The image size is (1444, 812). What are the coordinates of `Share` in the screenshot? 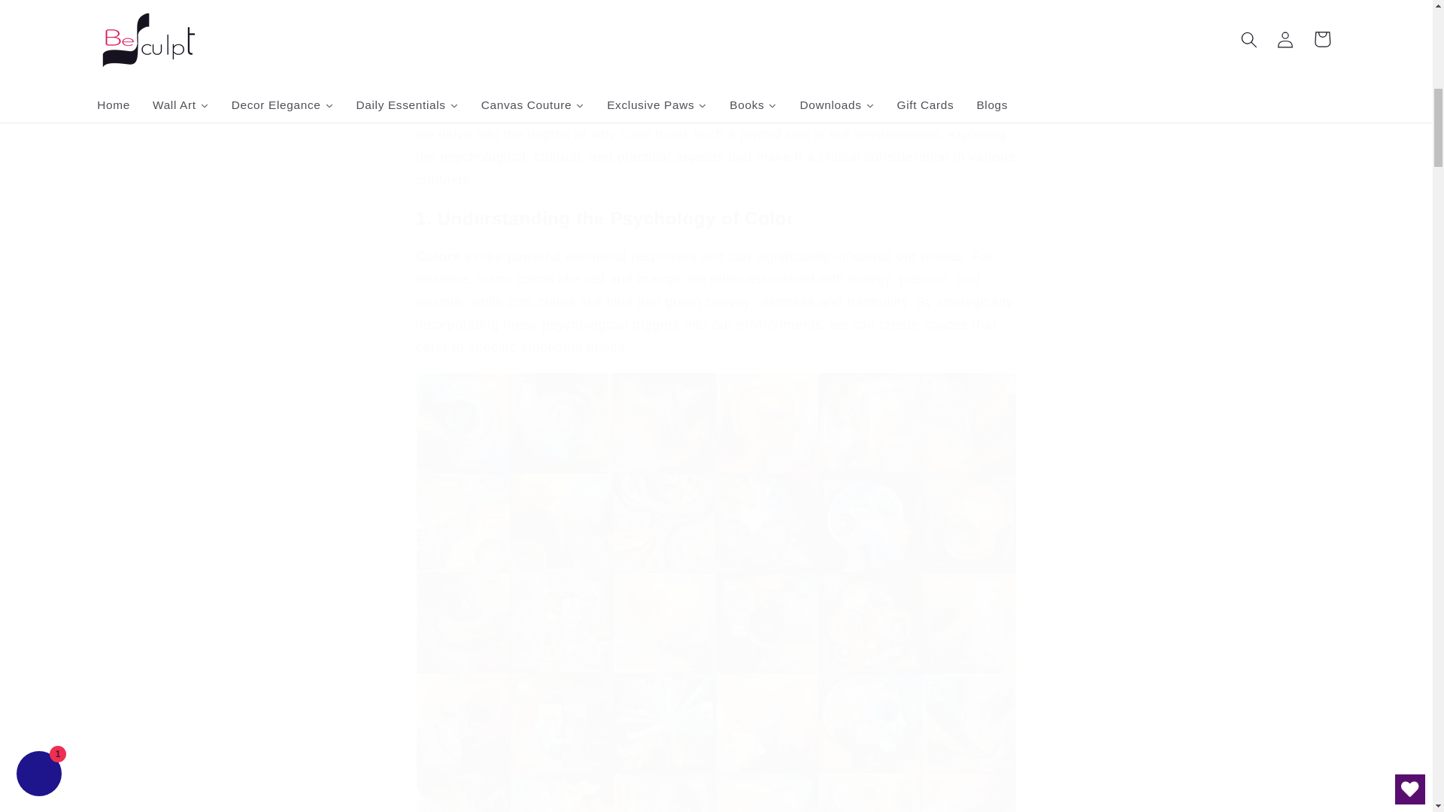 It's located at (716, 24).